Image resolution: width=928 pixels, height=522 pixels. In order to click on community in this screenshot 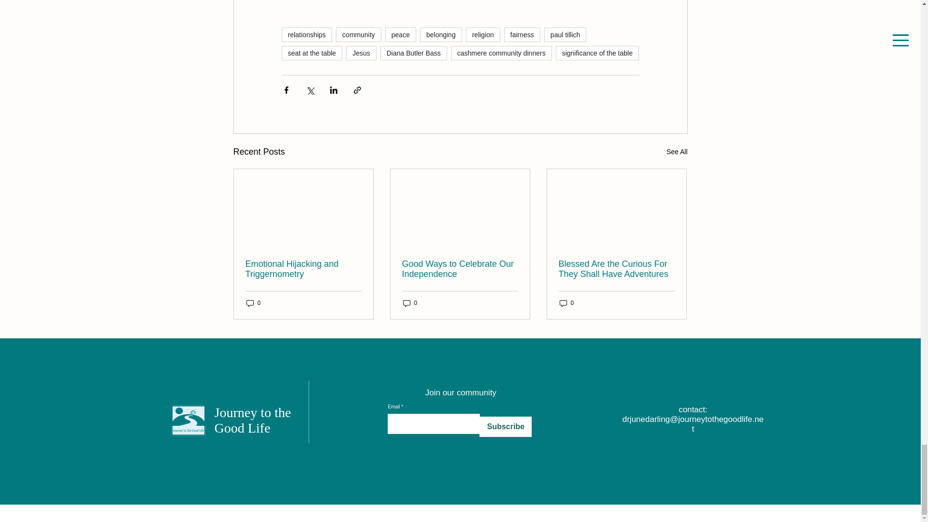, I will do `click(359, 35)`.